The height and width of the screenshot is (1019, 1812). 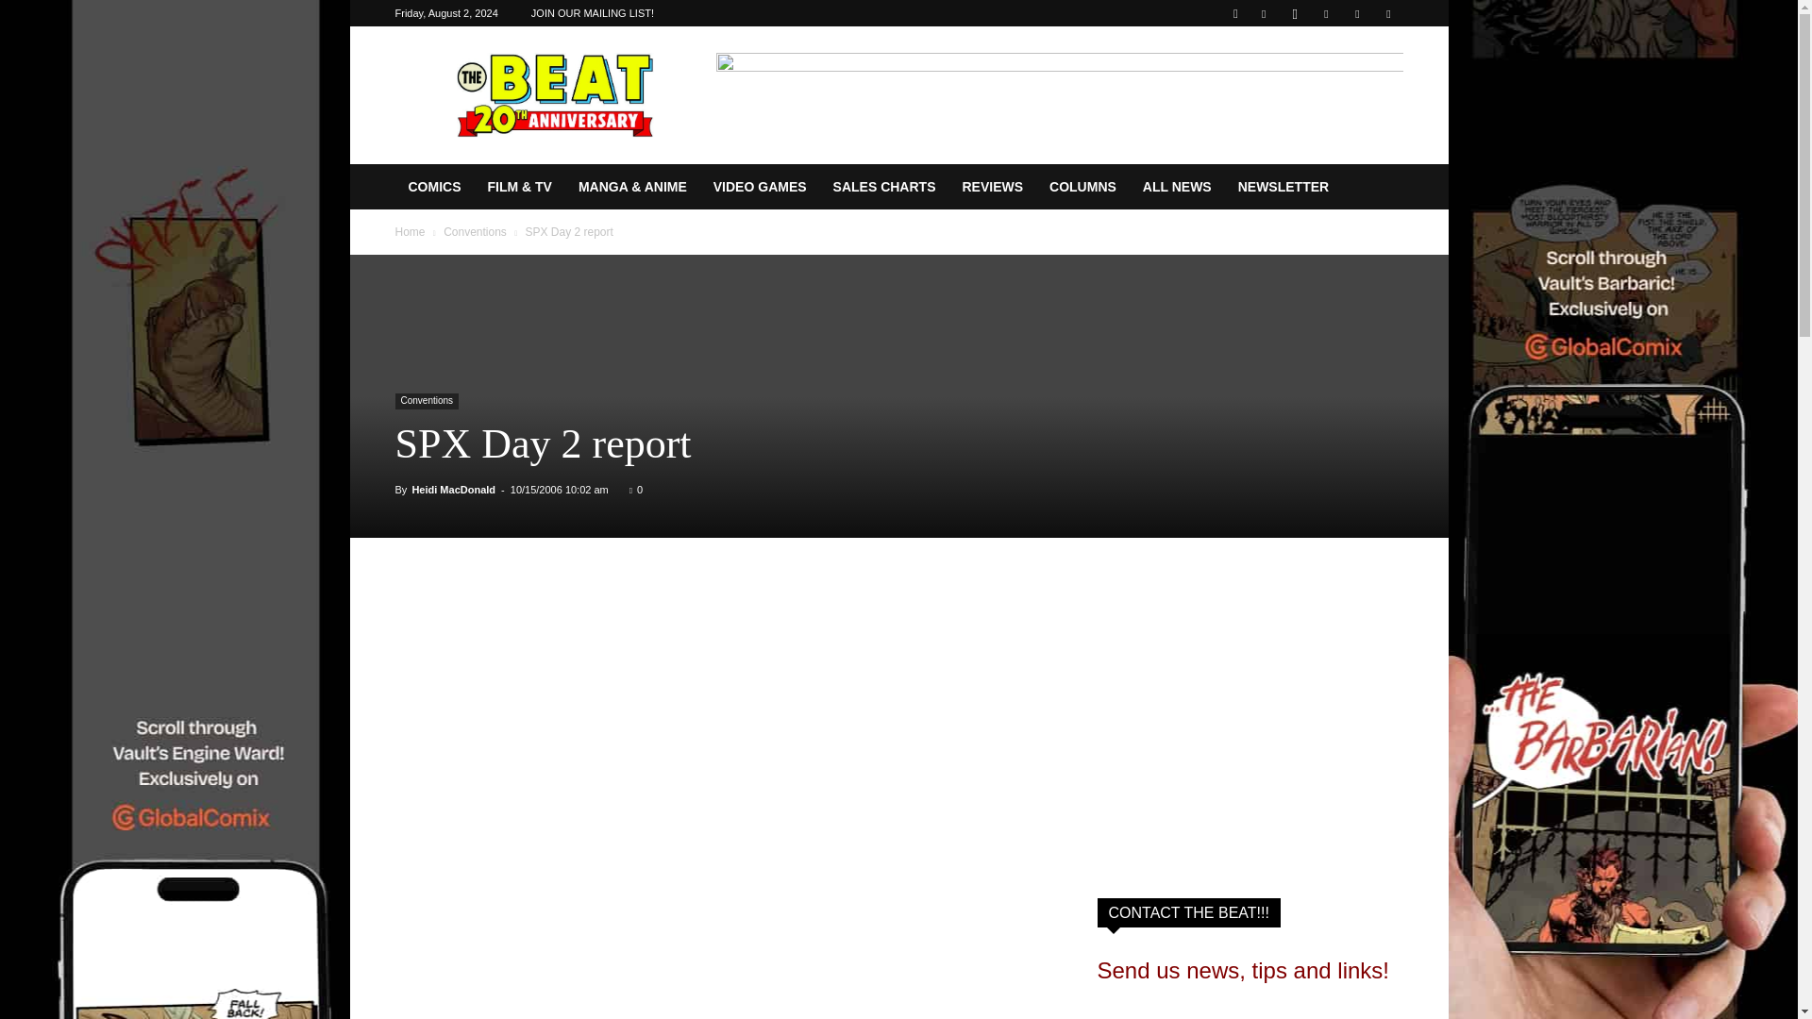 What do you see at coordinates (1387, 13) in the screenshot?
I see `Youtube` at bounding box center [1387, 13].